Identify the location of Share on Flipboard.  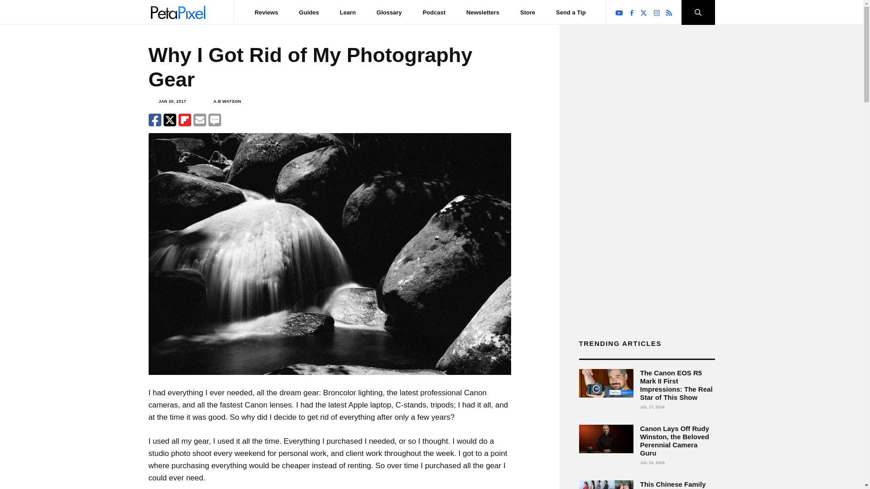
(185, 120).